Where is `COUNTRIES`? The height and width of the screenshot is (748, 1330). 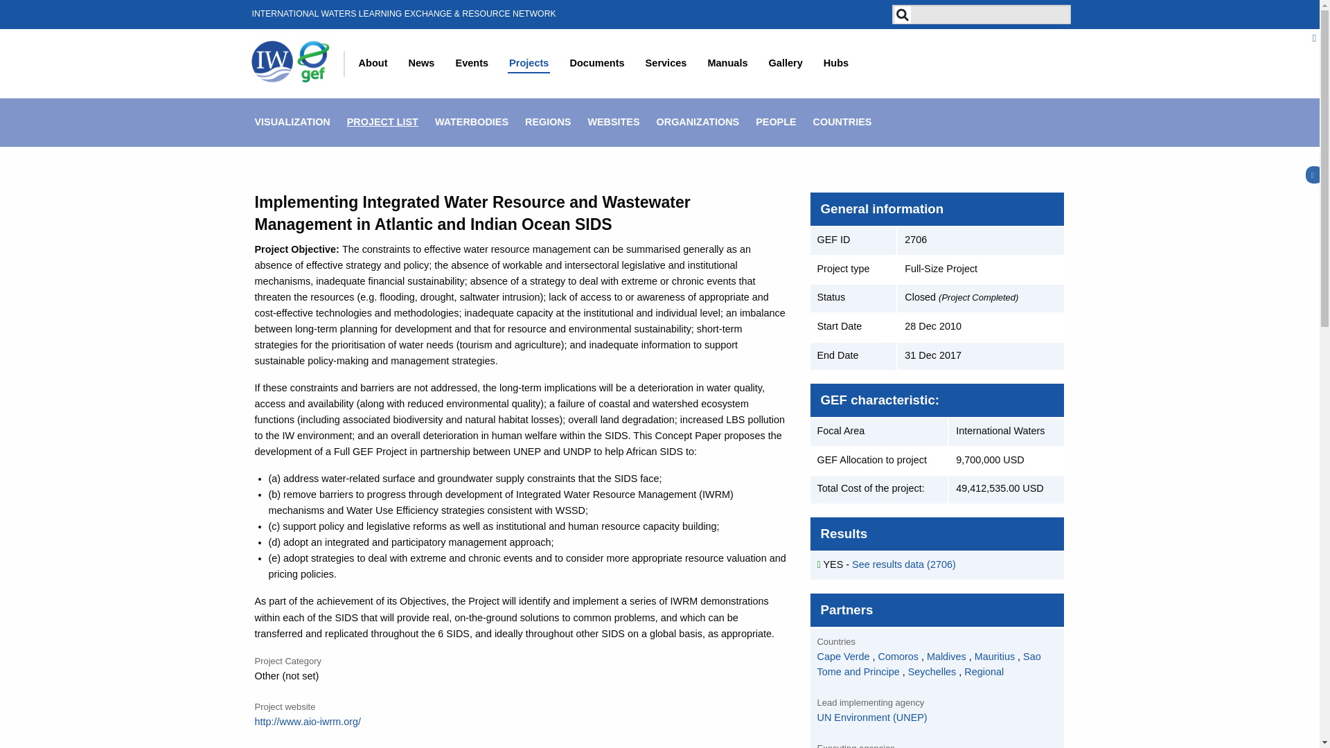 COUNTRIES is located at coordinates (846, 122).